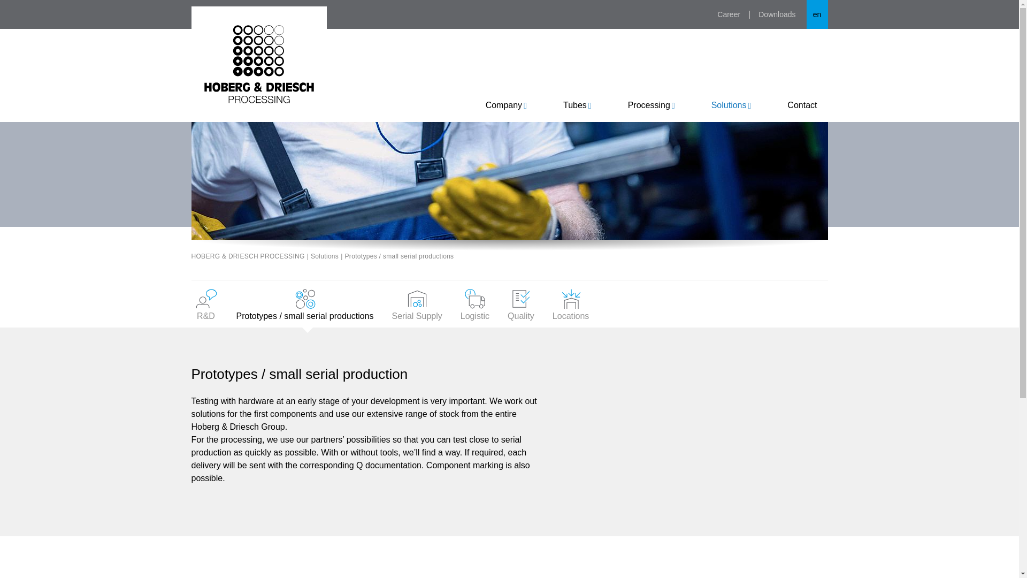 This screenshot has width=1027, height=578. What do you see at coordinates (777, 14) in the screenshot?
I see `Downloads` at bounding box center [777, 14].